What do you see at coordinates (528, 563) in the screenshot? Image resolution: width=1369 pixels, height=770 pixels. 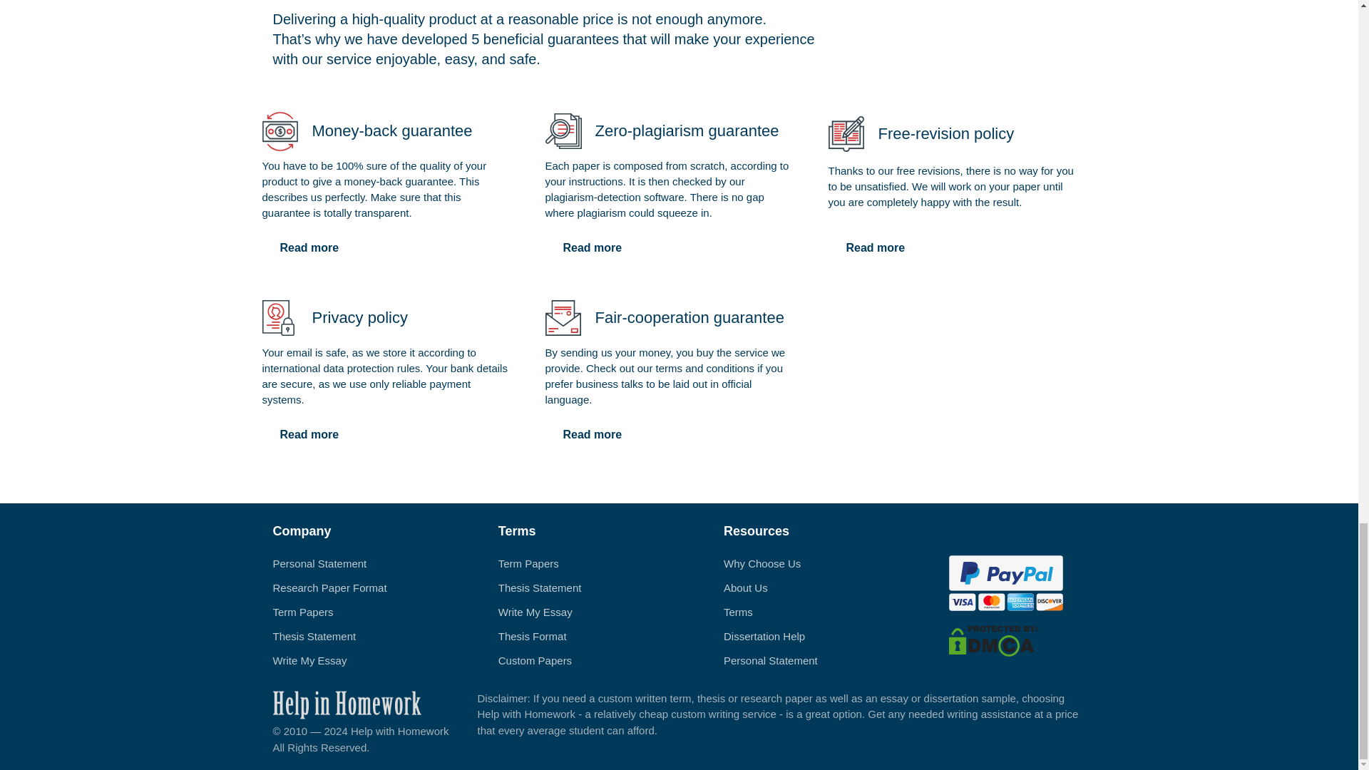 I see `Term Papers` at bounding box center [528, 563].